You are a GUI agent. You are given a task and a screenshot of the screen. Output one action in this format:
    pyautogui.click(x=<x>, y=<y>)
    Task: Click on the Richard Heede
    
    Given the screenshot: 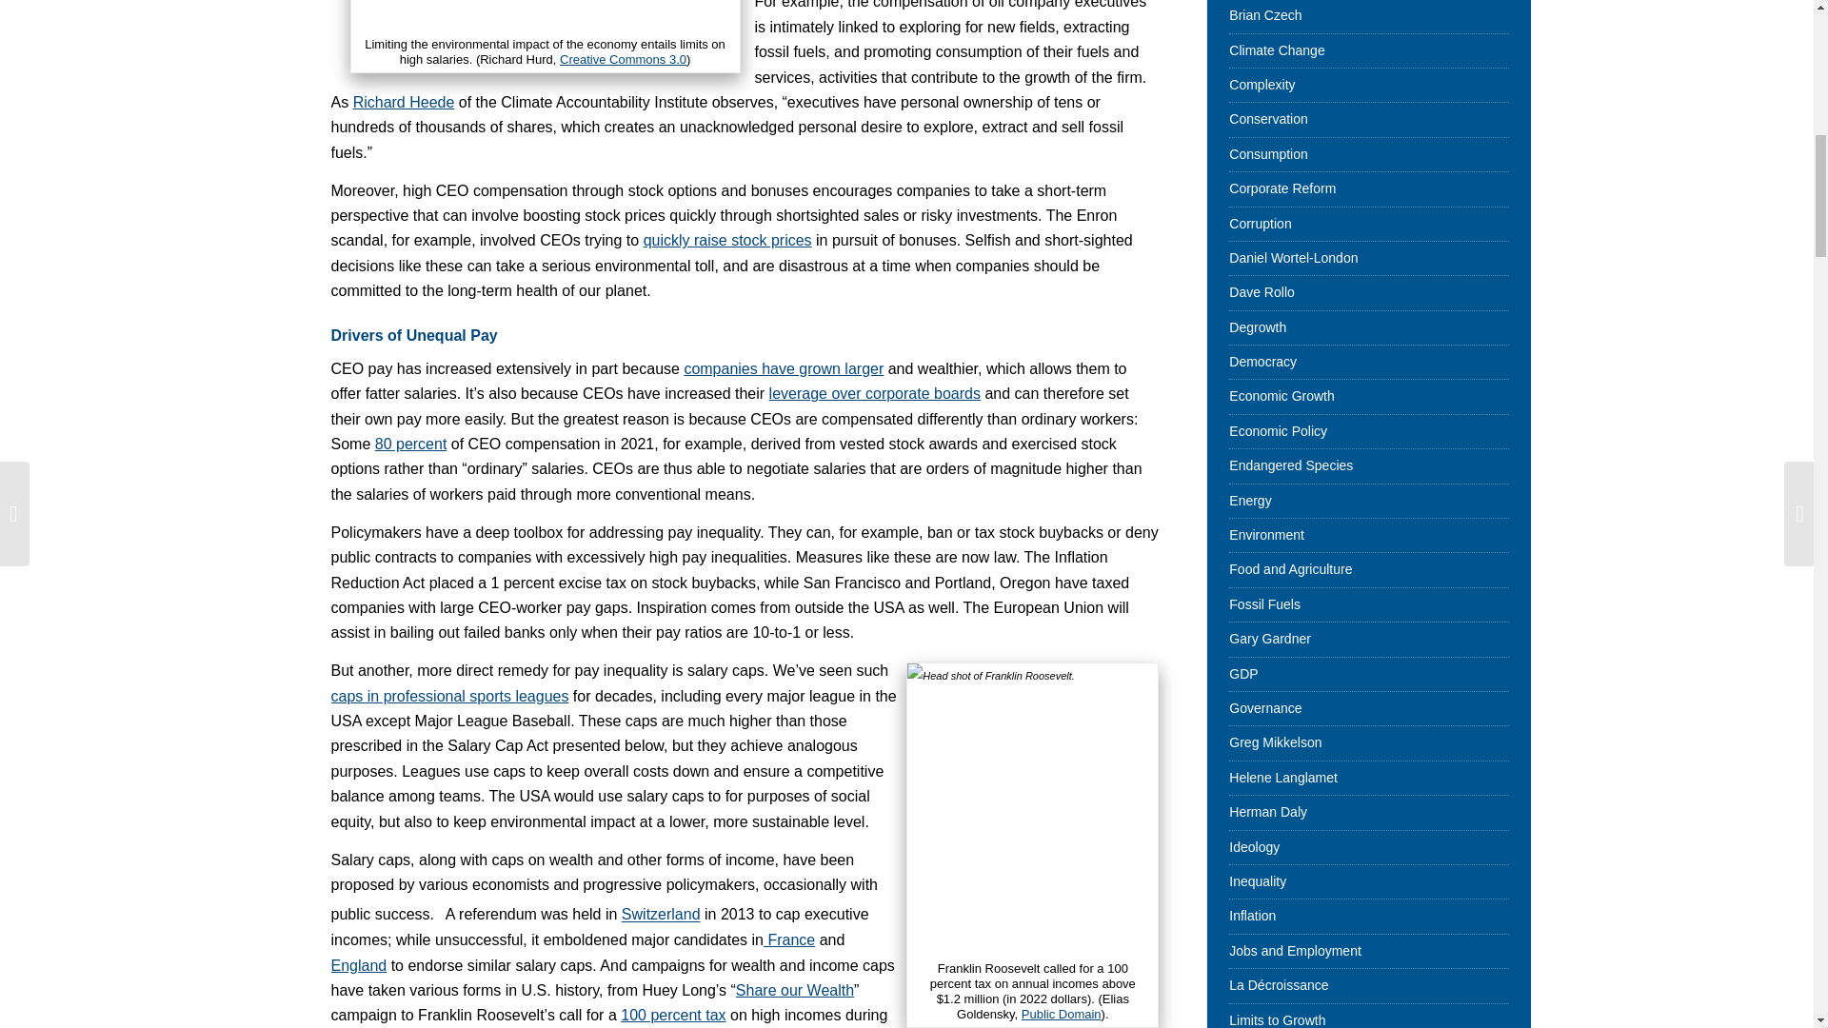 What is the action you would take?
    pyautogui.click(x=404, y=102)
    